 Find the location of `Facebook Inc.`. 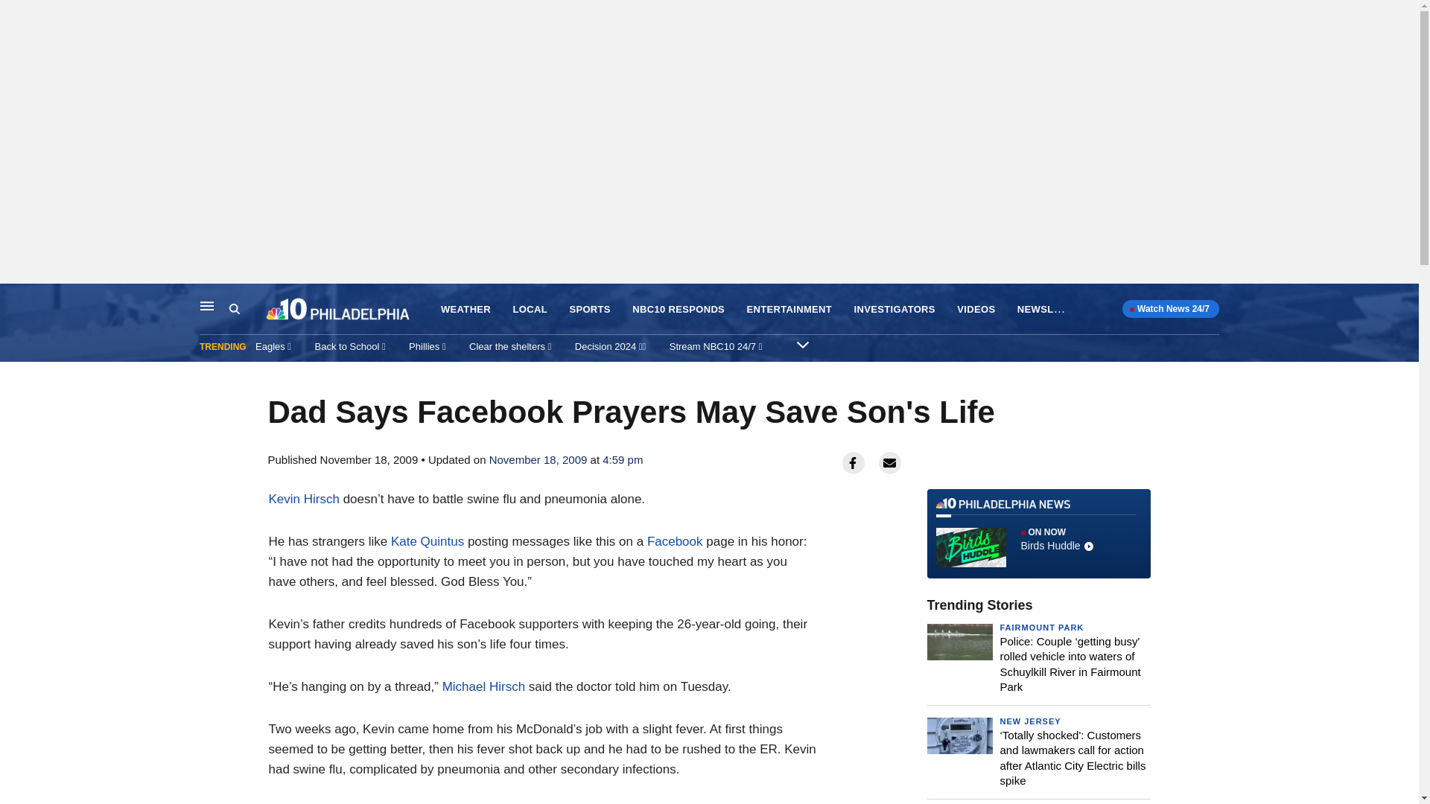

Facebook Inc. is located at coordinates (803, 344).